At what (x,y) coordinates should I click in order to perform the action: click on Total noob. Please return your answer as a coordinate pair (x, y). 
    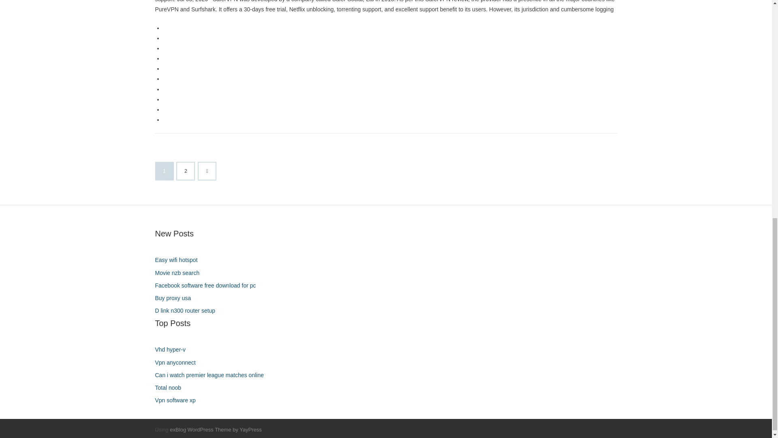
    Looking at the image, I should click on (171, 388).